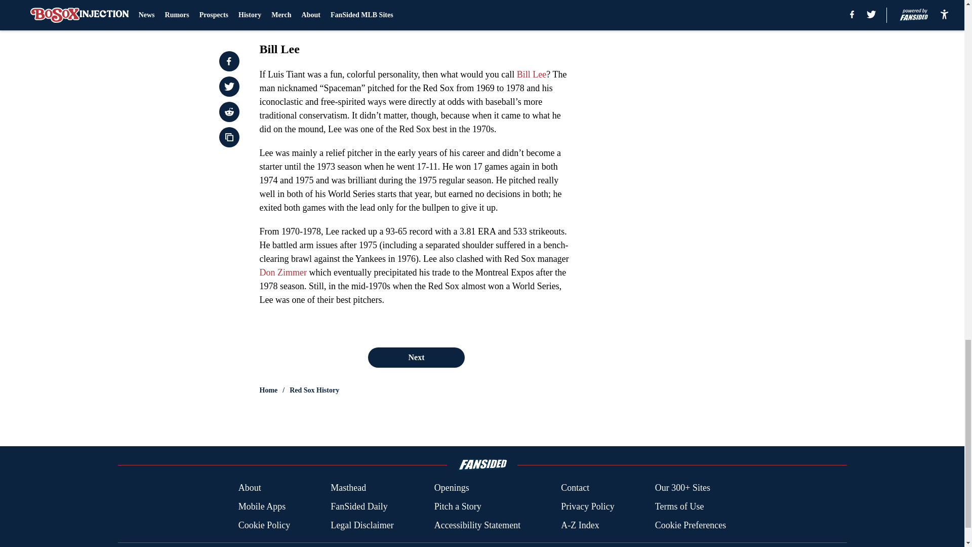  Describe the element at coordinates (268, 390) in the screenshot. I see `Home` at that location.